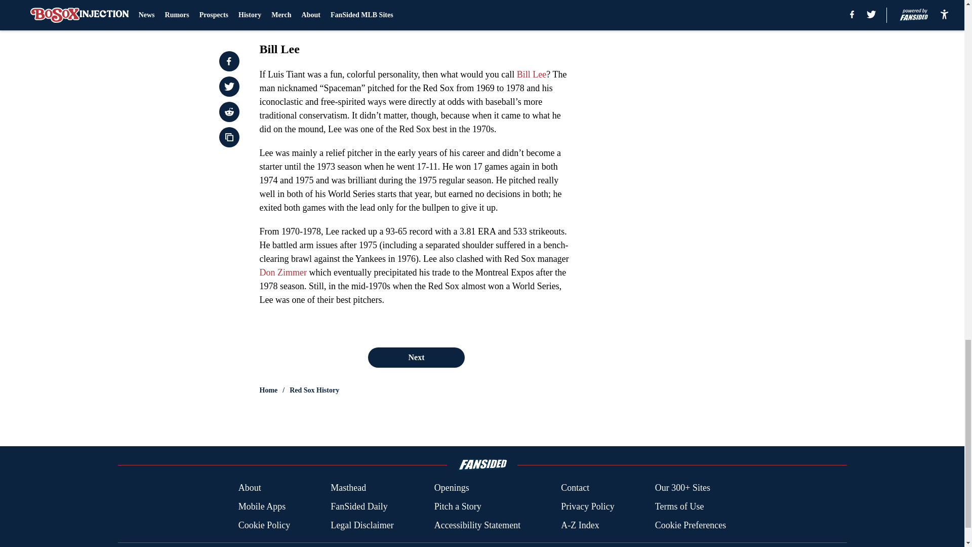  Describe the element at coordinates (268, 390) in the screenshot. I see `Home` at that location.